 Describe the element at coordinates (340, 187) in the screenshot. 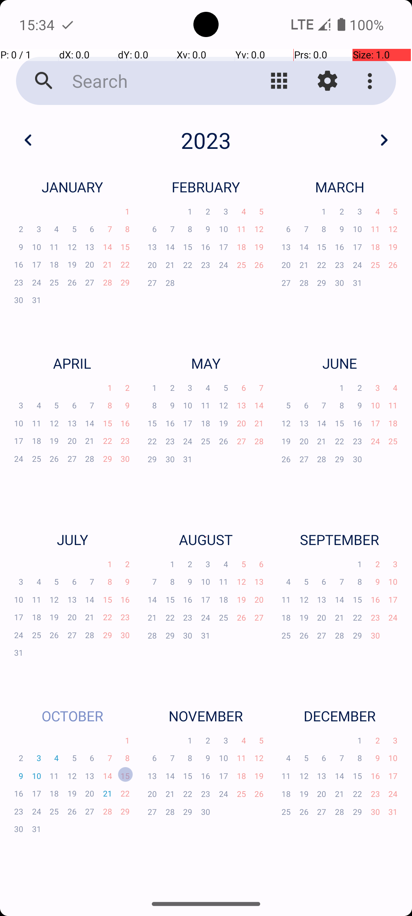

I see `MARCH` at that location.